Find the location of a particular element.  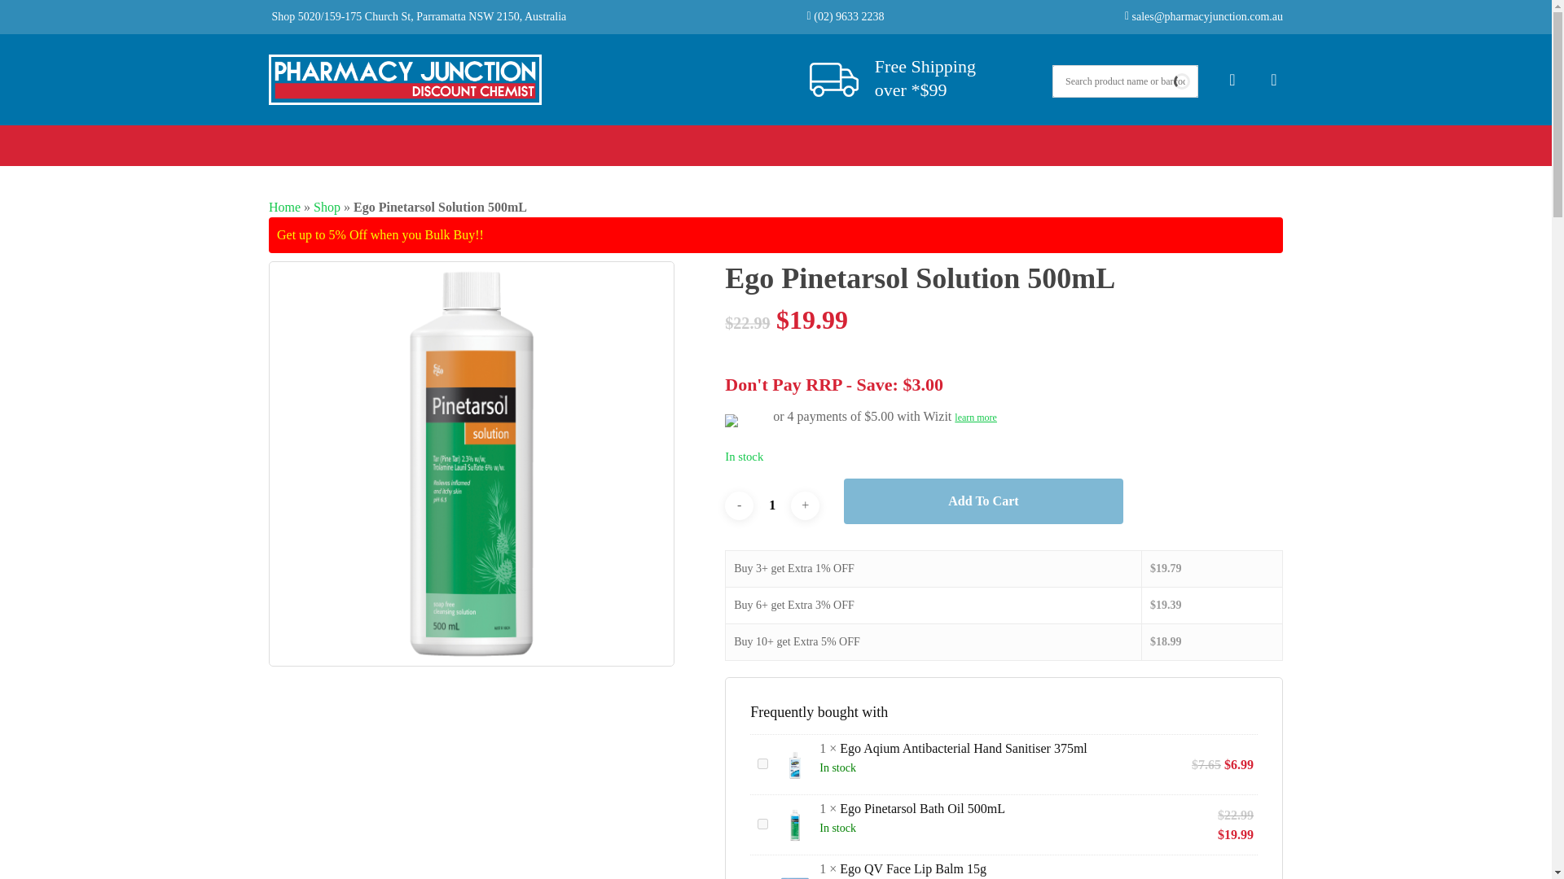

FRAGRANCES is located at coordinates (621, 140).